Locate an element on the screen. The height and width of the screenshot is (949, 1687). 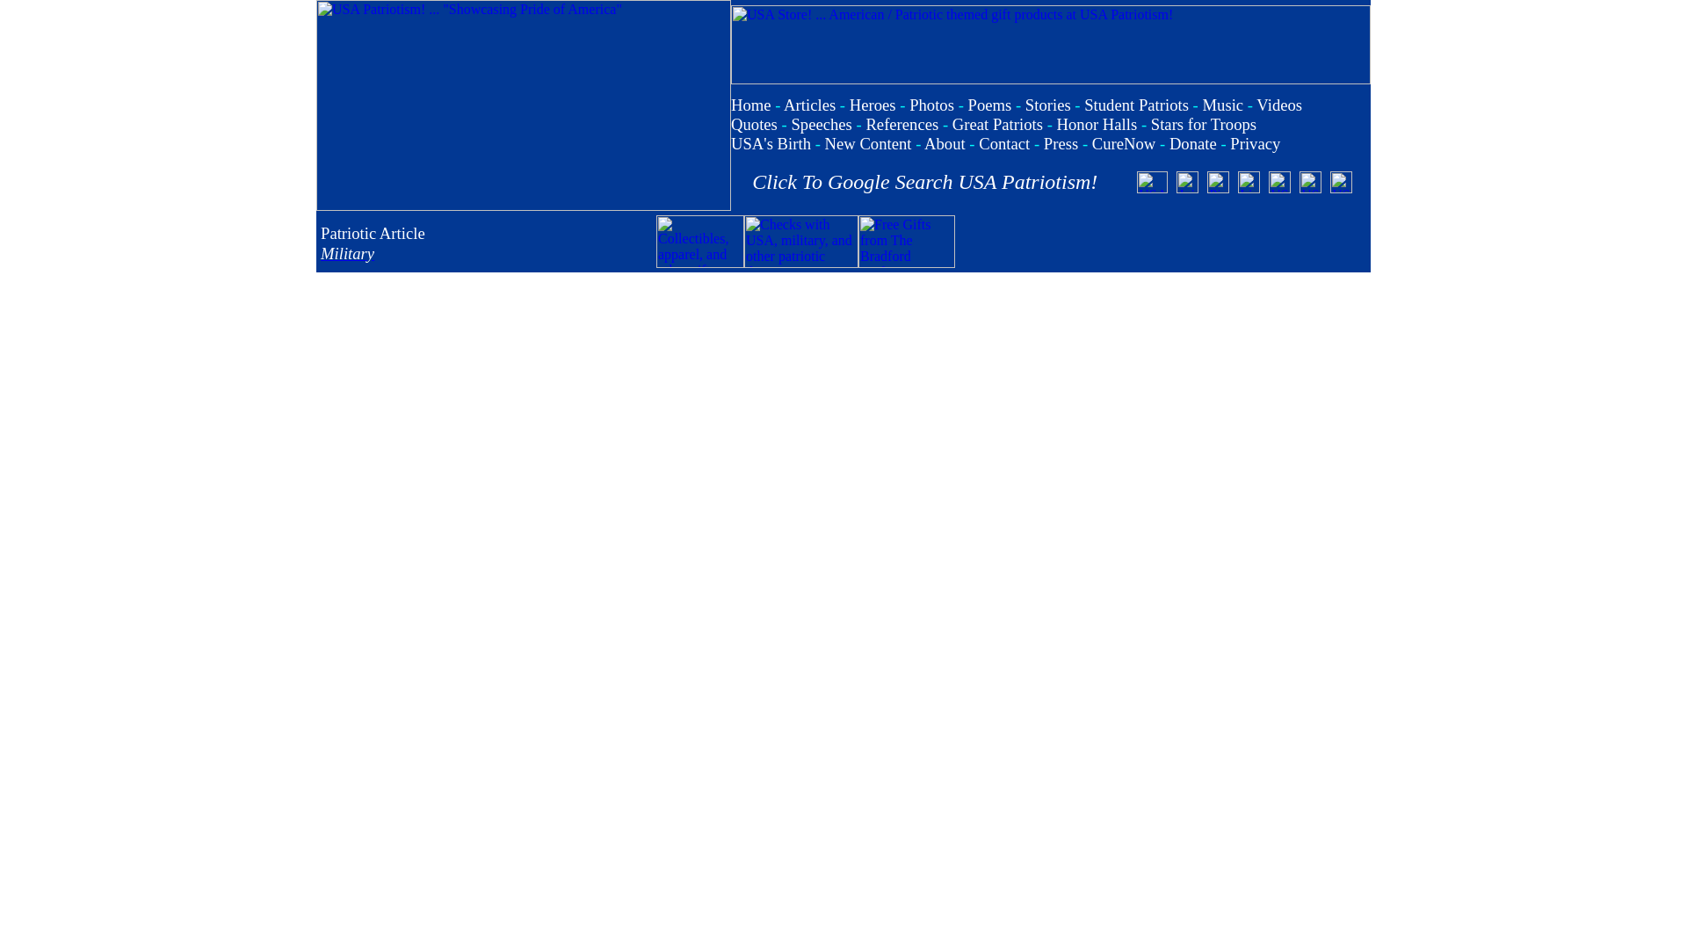
References is located at coordinates (901, 124).